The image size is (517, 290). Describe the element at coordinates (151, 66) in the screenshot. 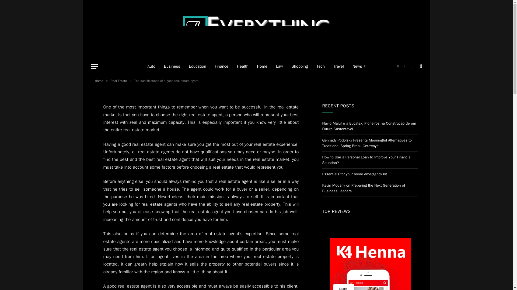

I see `Auto` at that location.